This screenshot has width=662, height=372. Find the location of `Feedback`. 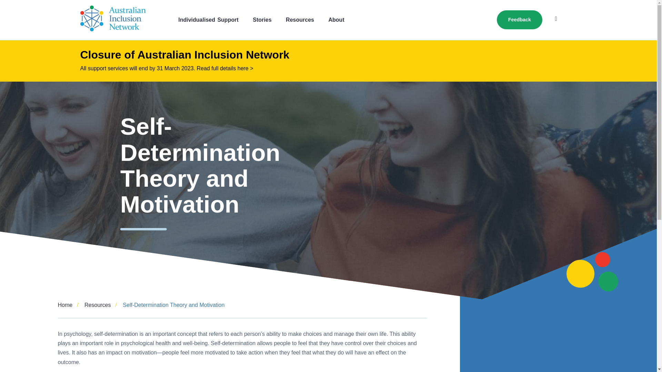

Feedback is located at coordinates (519, 20).